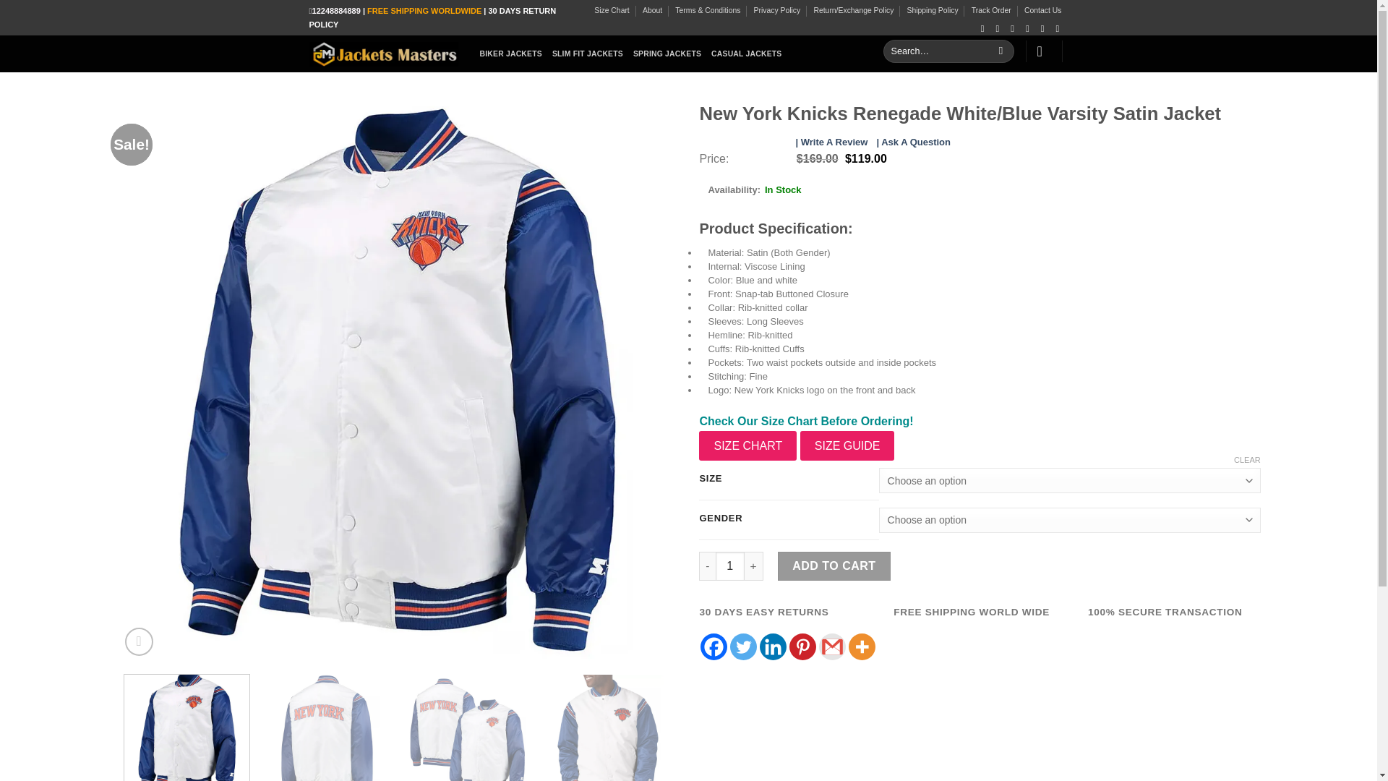 This screenshot has width=1388, height=781. I want to click on 12248884889, so click(337, 10).